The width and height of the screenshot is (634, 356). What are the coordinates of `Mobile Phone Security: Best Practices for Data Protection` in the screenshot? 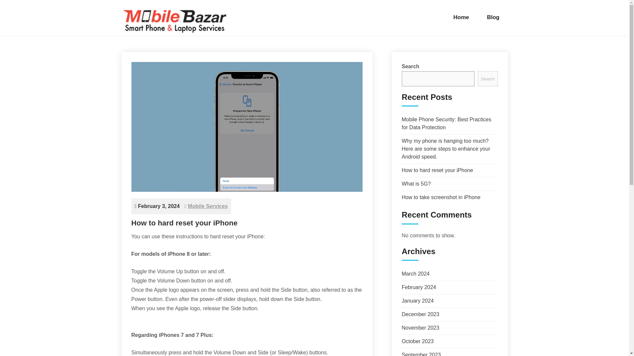 It's located at (446, 123).